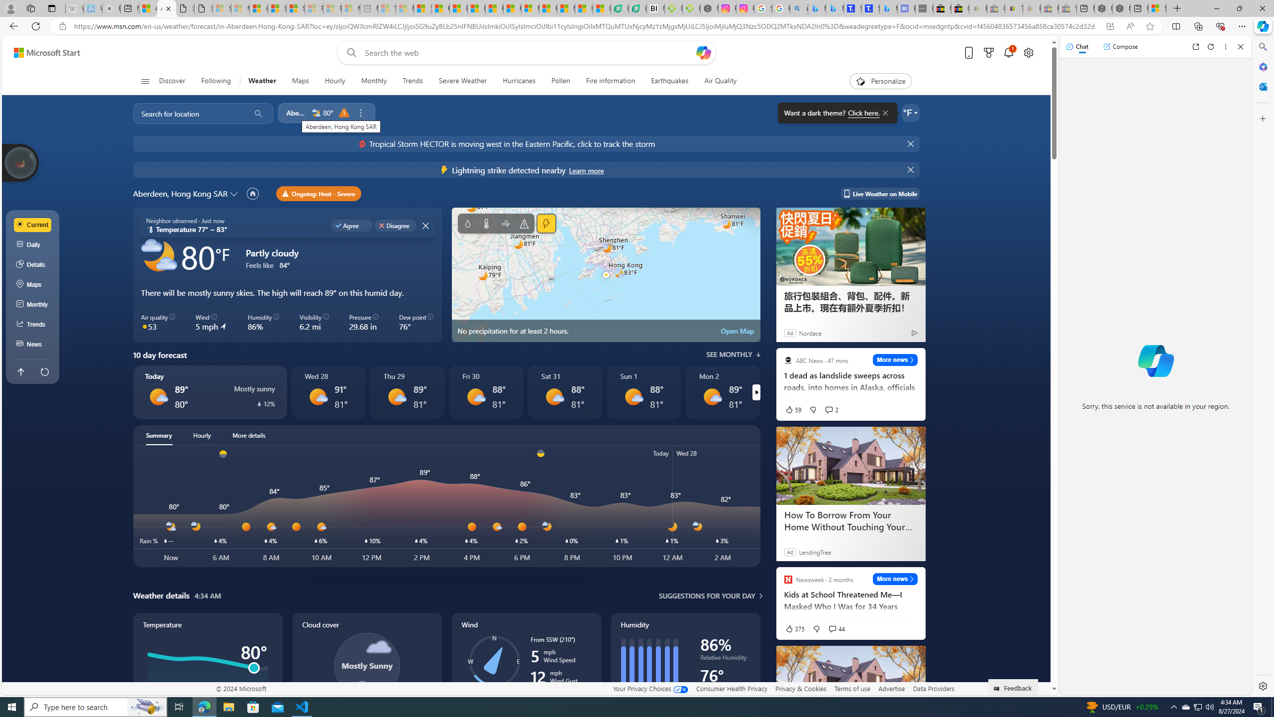 Image resolution: width=1274 pixels, height=717 pixels. What do you see at coordinates (3117, 506) in the screenshot?
I see `[title + description]` at bounding box center [3117, 506].